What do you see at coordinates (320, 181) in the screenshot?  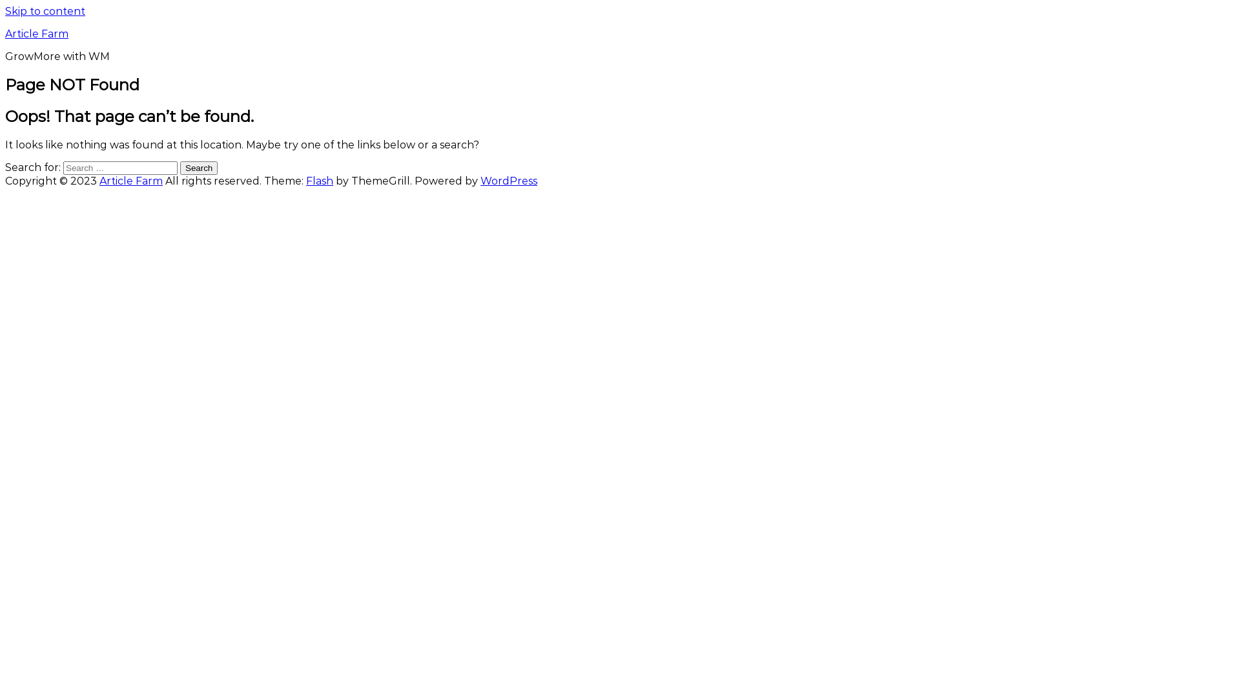 I see `Flash` at bounding box center [320, 181].